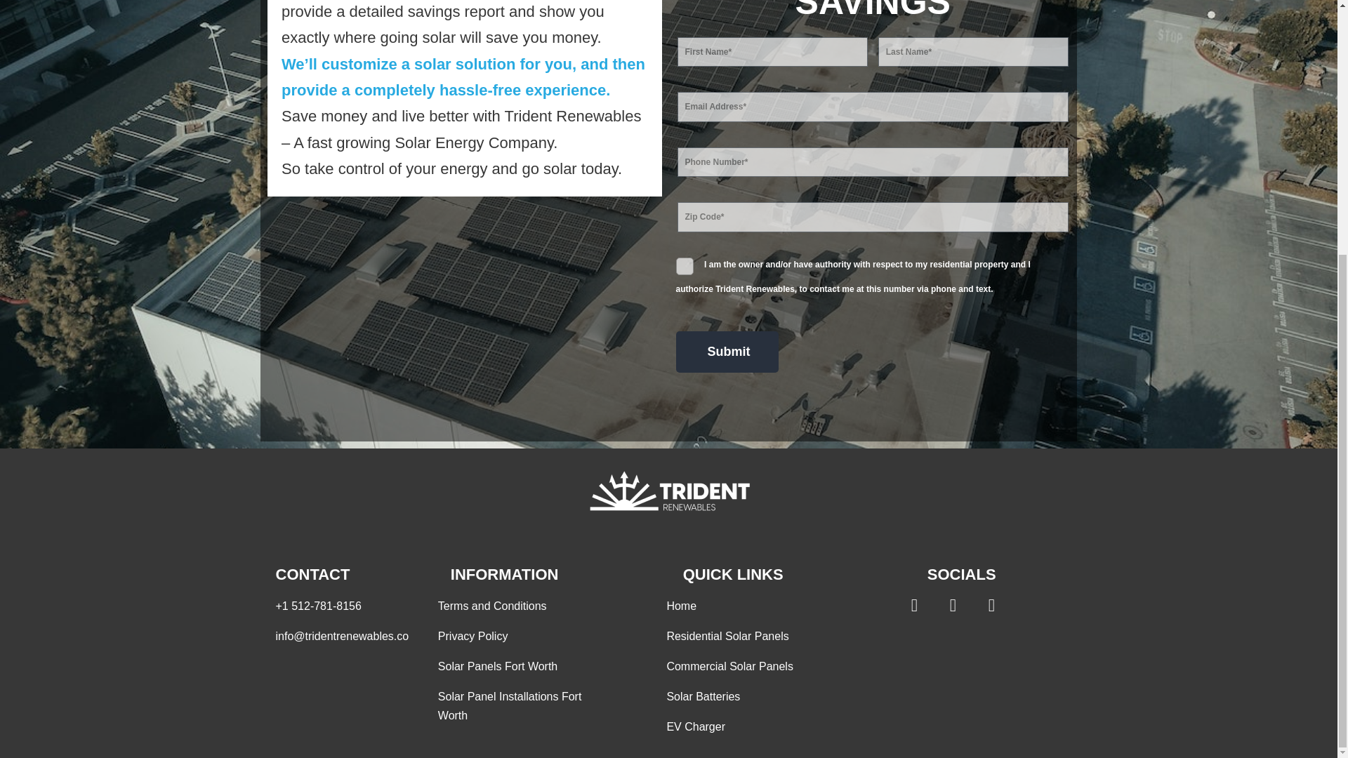  Describe the element at coordinates (522, 636) in the screenshot. I see `Privacy Policy` at that location.